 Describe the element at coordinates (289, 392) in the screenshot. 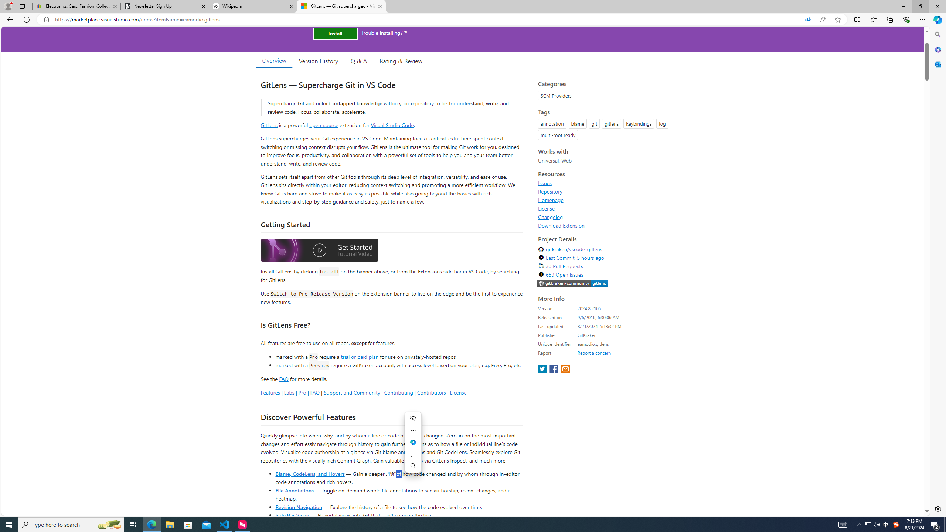

I see `Labs` at that location.